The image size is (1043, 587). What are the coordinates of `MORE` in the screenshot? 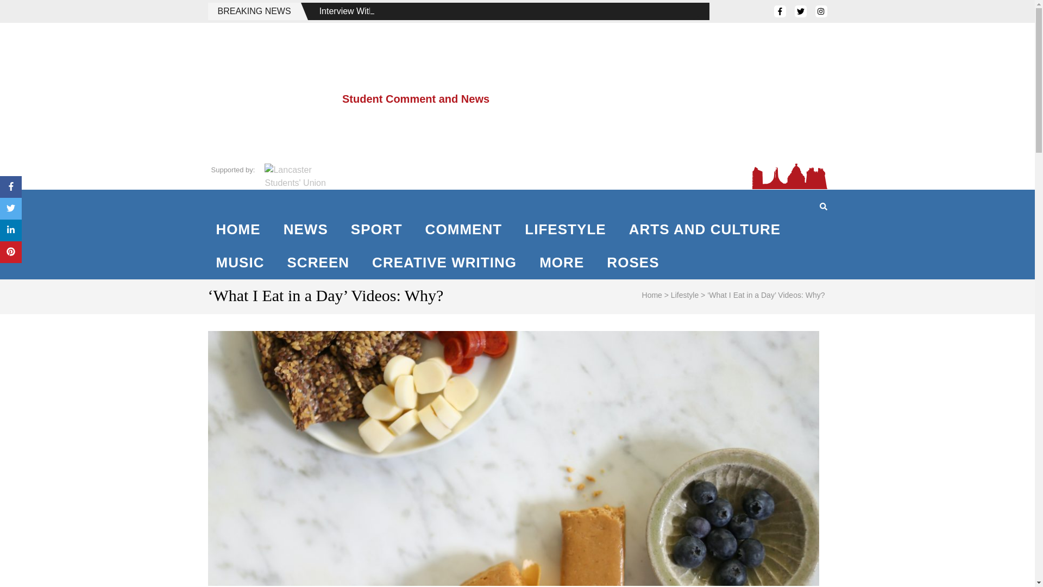 It's located at (562, 263).